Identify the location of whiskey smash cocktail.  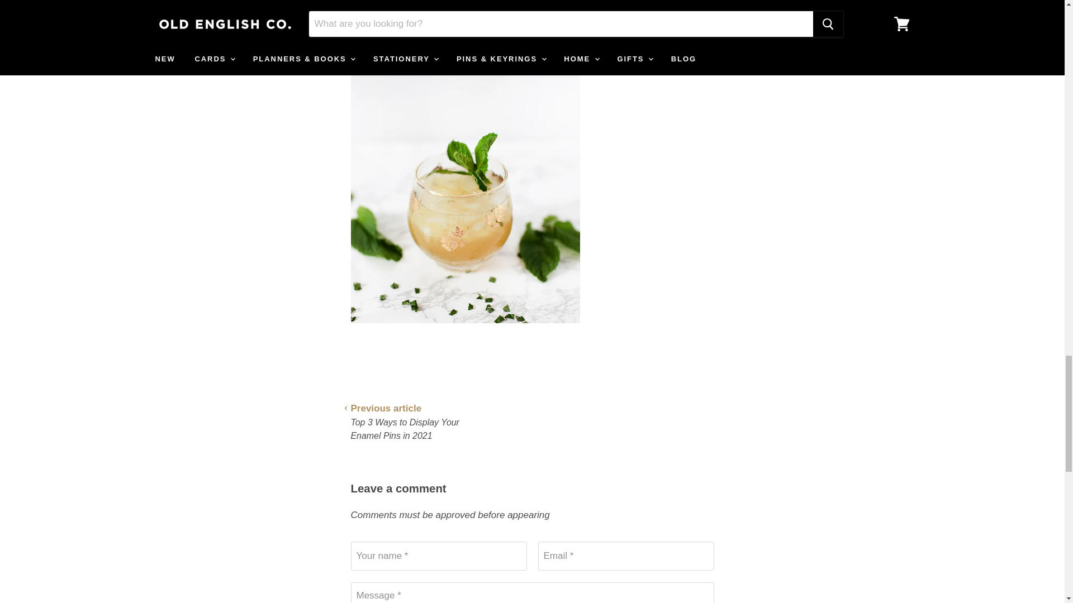
(465, 329).